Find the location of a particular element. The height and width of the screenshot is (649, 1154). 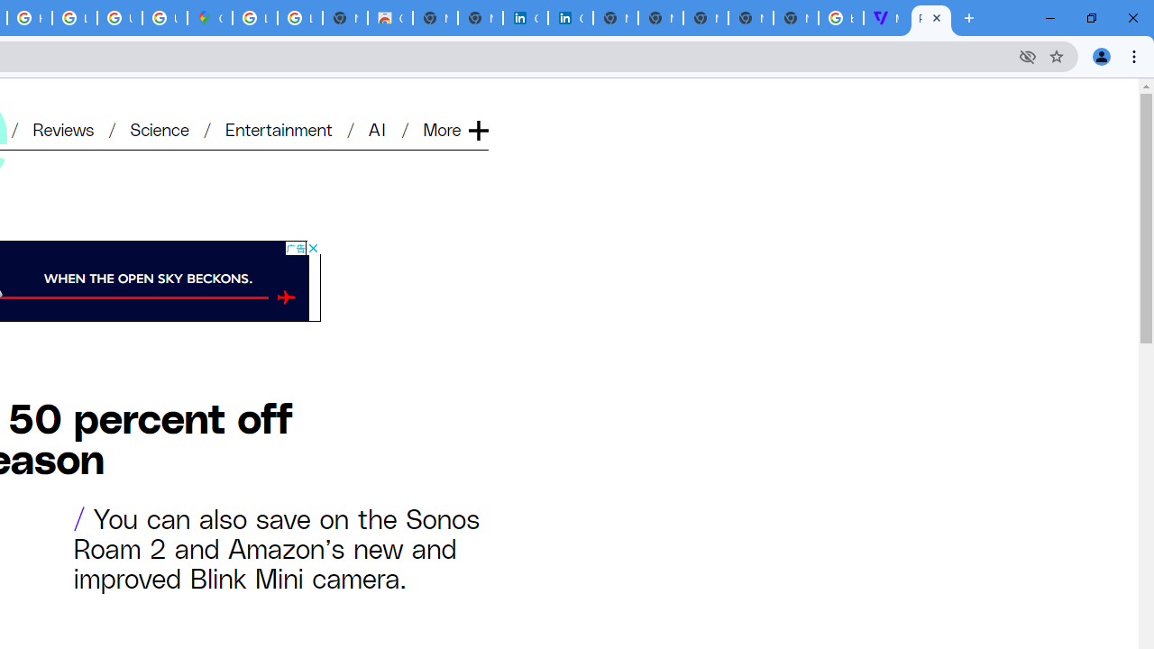

Science is located at coordinates (159, 128).